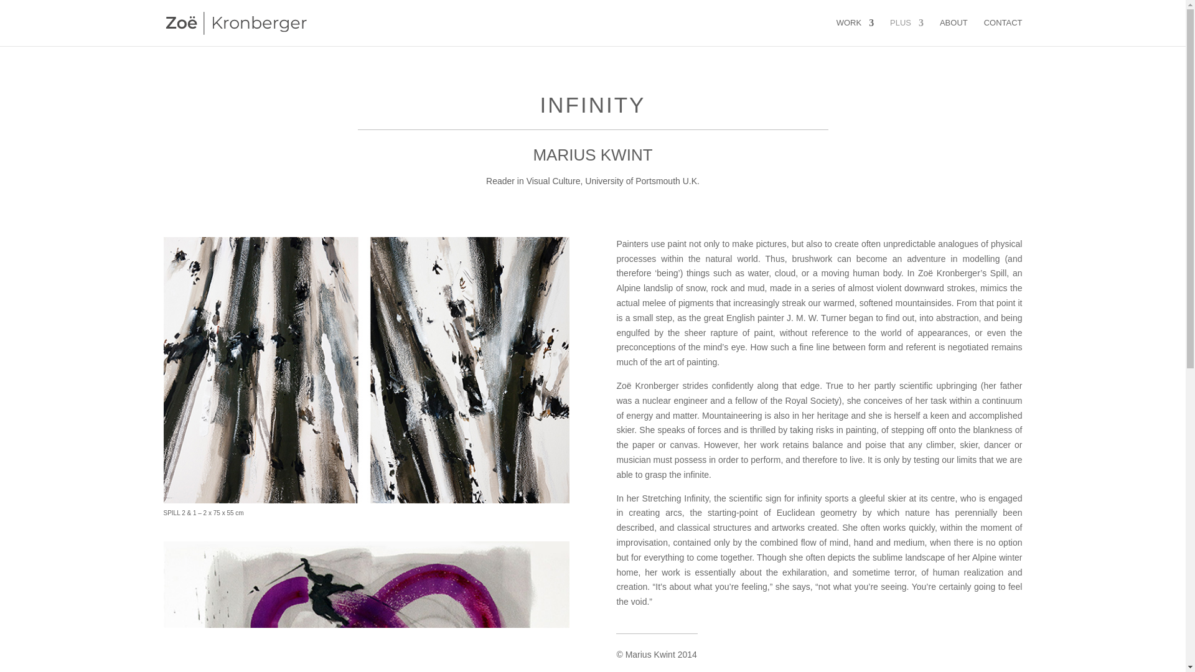  What do you see at coordinates (1003, 32) in the screenshot?
I see `CONTACT` at bounding box center [1003, 32].